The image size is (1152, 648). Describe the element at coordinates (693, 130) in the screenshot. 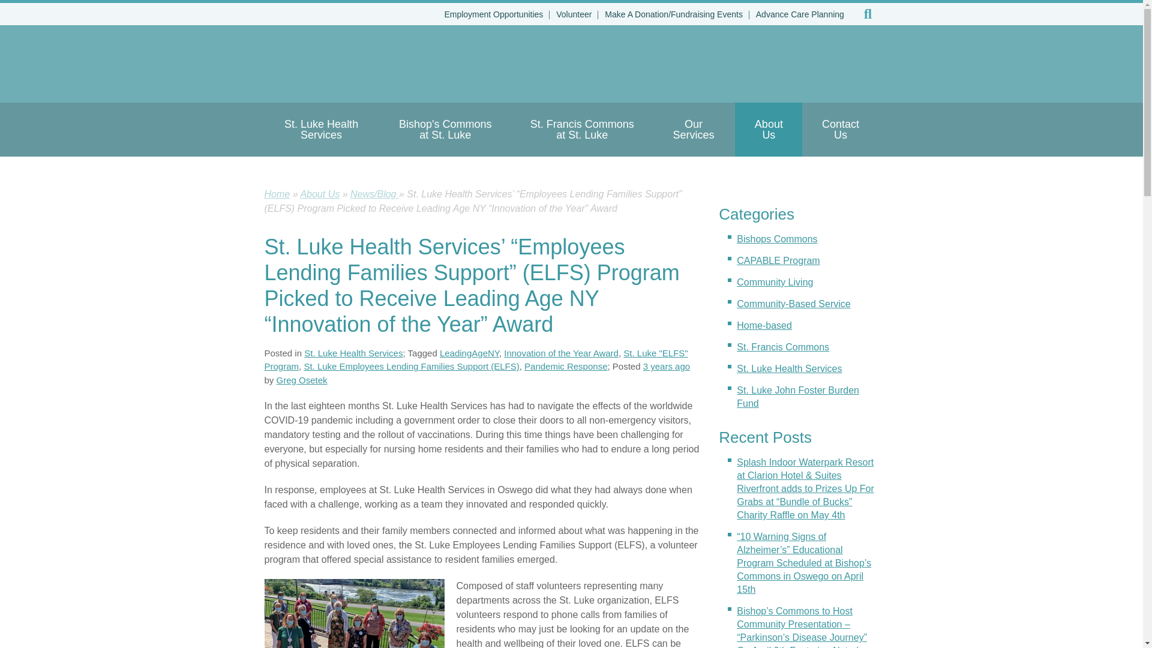

I see `Our Services` at that location.